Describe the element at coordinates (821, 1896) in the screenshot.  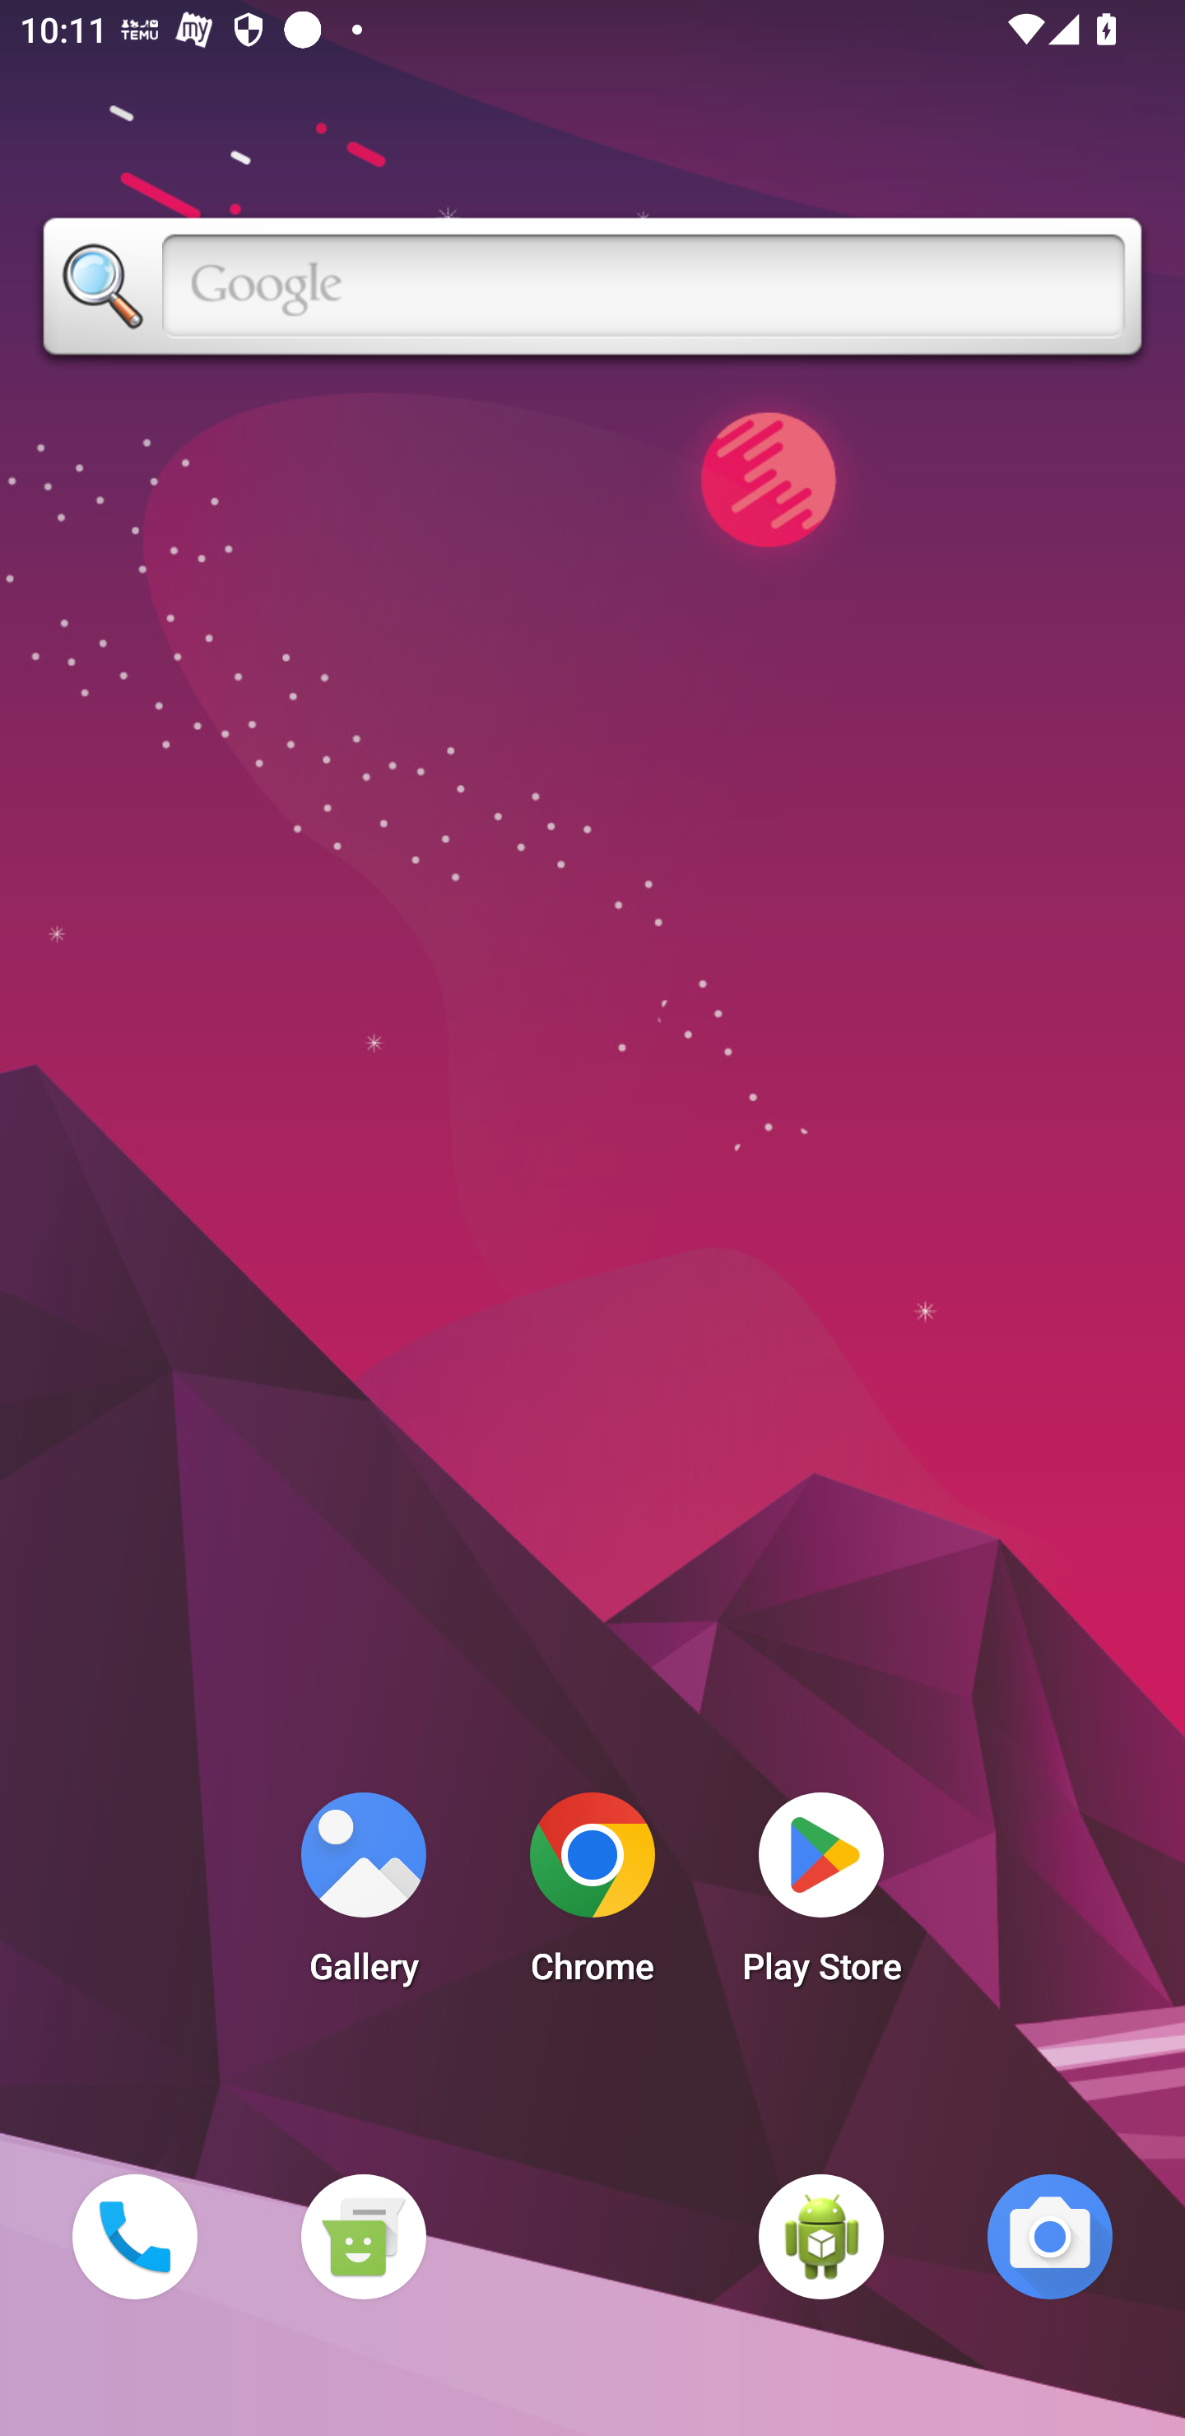
I see `Play Store` at that location.